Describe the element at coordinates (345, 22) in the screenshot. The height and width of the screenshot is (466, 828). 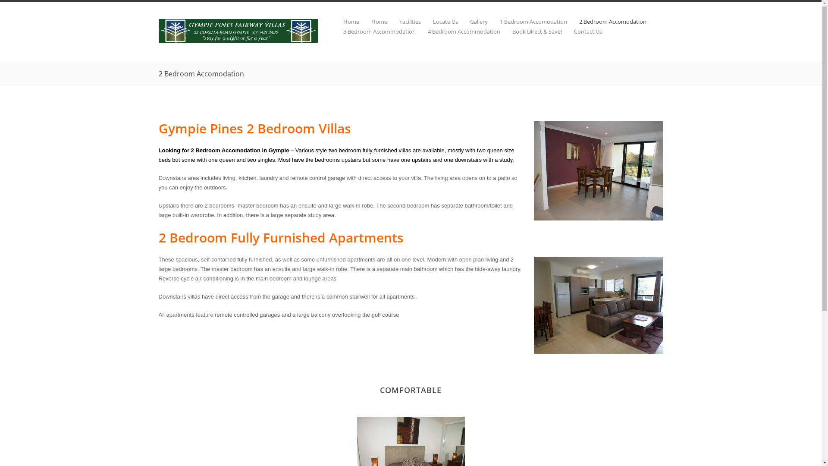
I see `Home` at that location.